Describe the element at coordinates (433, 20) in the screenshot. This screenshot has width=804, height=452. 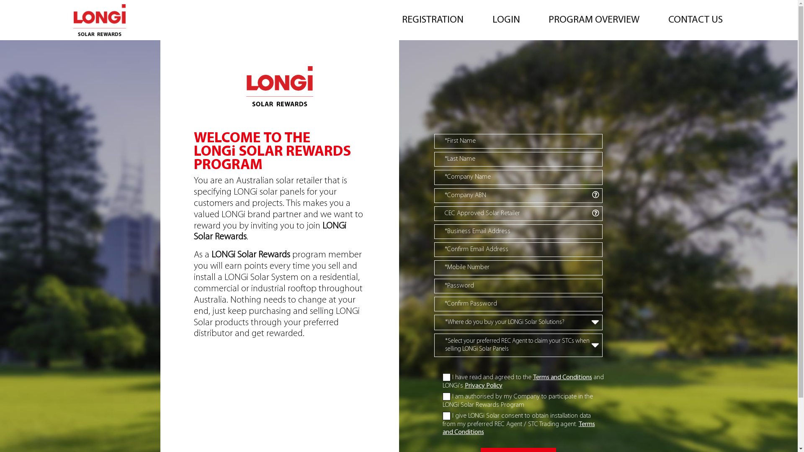
I see `REGISTRATION` at that location.